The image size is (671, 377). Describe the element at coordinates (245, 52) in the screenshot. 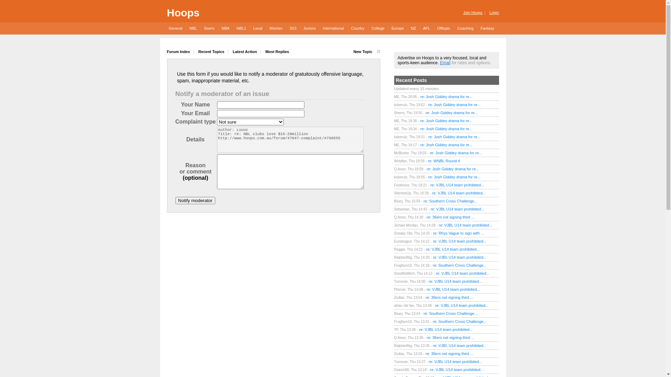

I see `Latest Action` at that location.